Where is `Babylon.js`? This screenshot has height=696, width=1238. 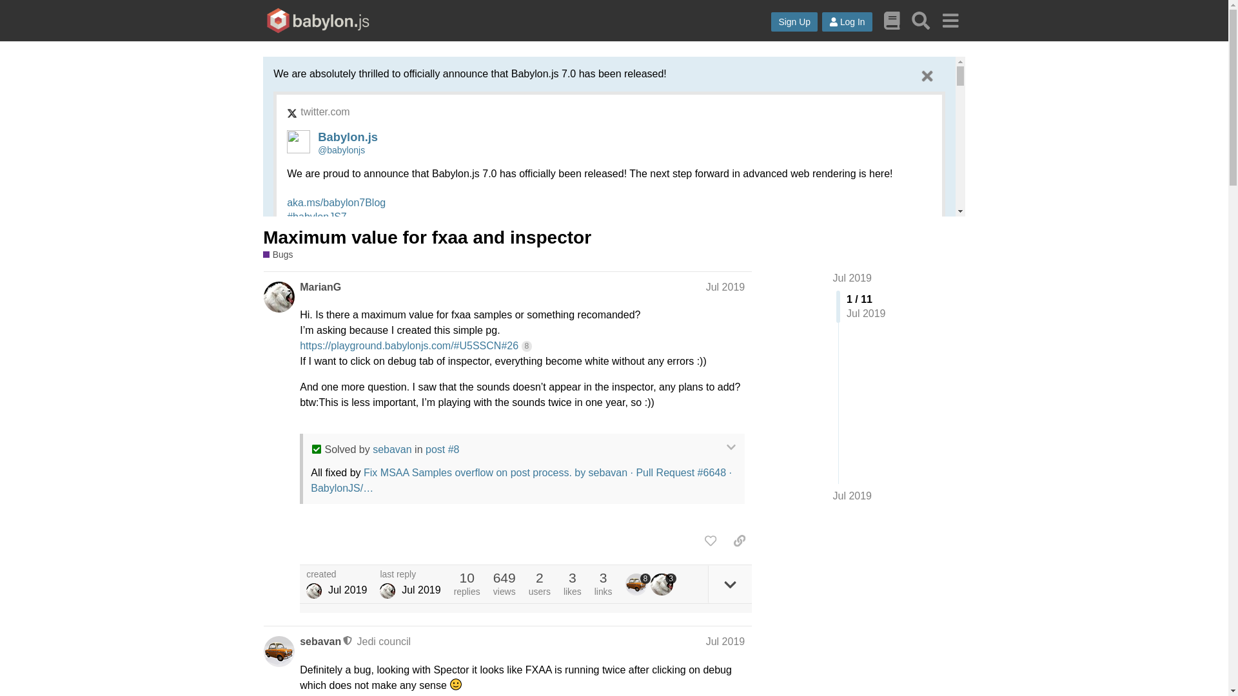 Babylon.js is located at coordinates (348, 137).